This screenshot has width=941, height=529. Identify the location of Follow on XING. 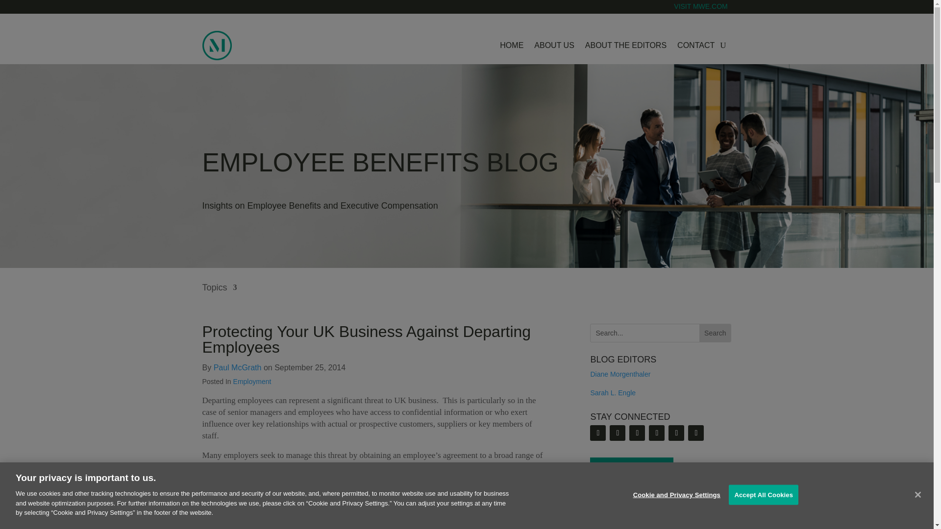
(696, 433).